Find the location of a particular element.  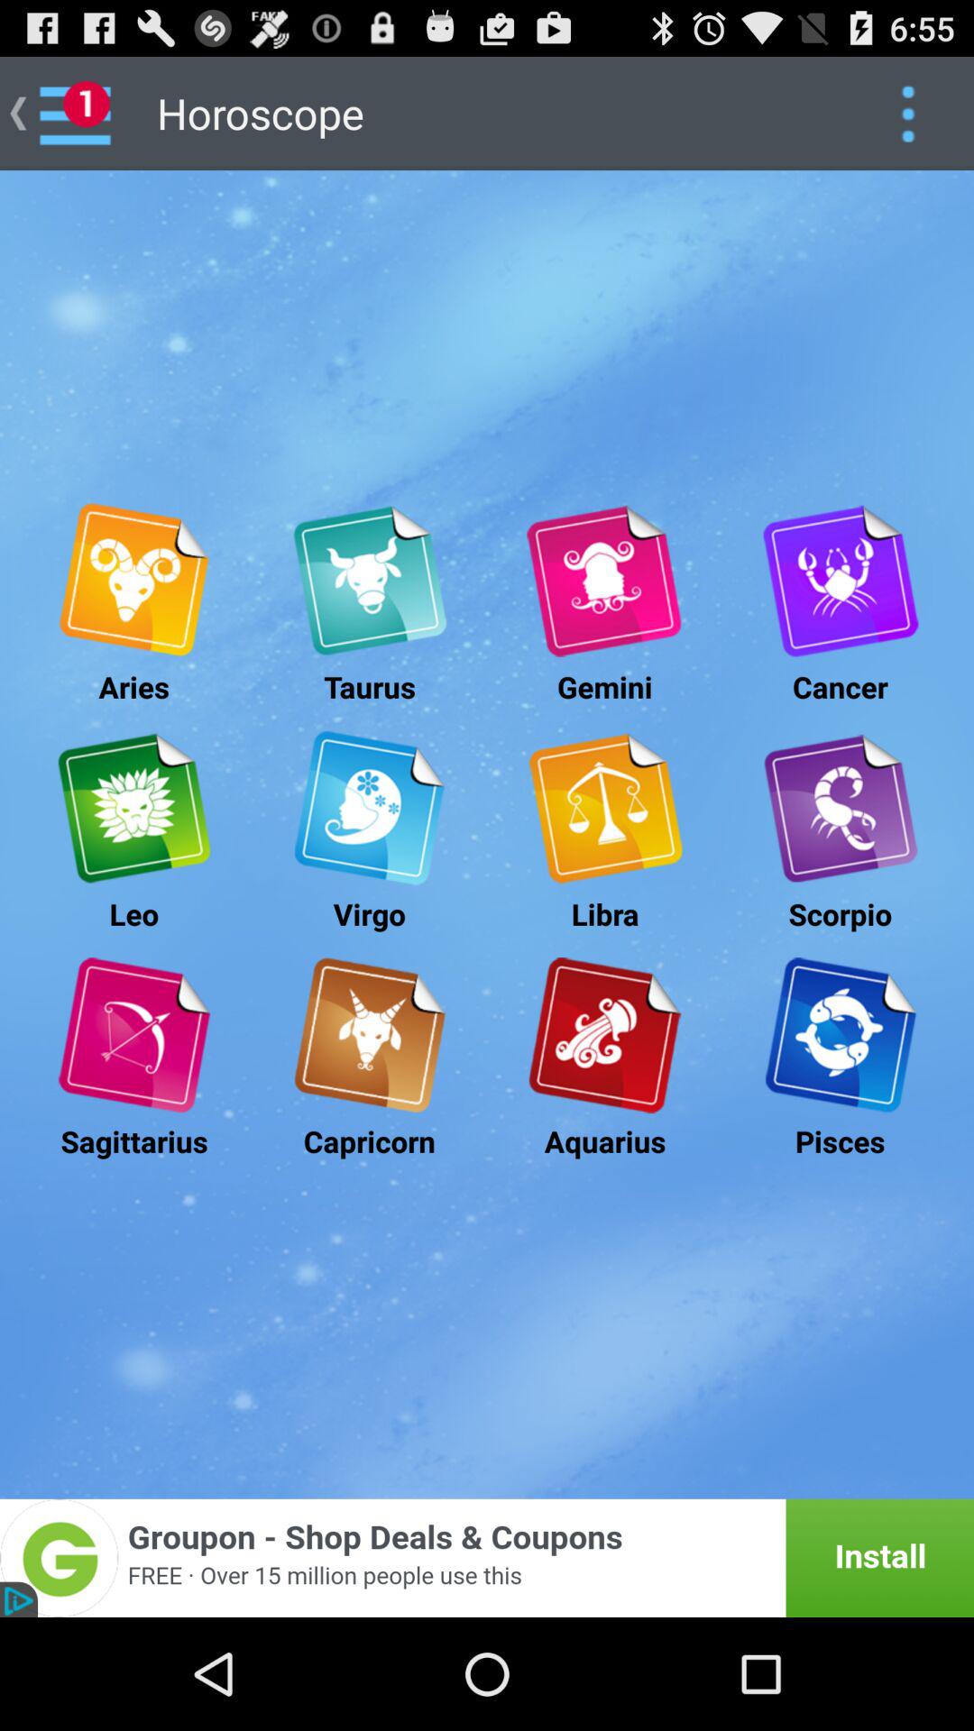

advertisement is located at coordinates (841, 581).